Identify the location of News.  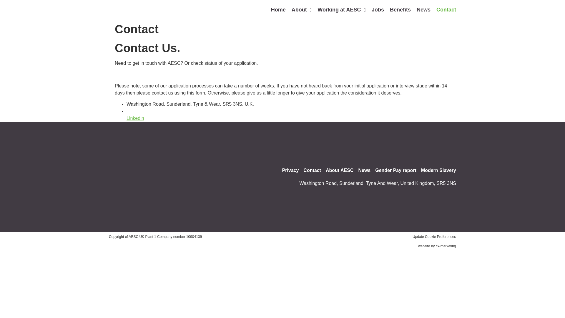
(423, 10).